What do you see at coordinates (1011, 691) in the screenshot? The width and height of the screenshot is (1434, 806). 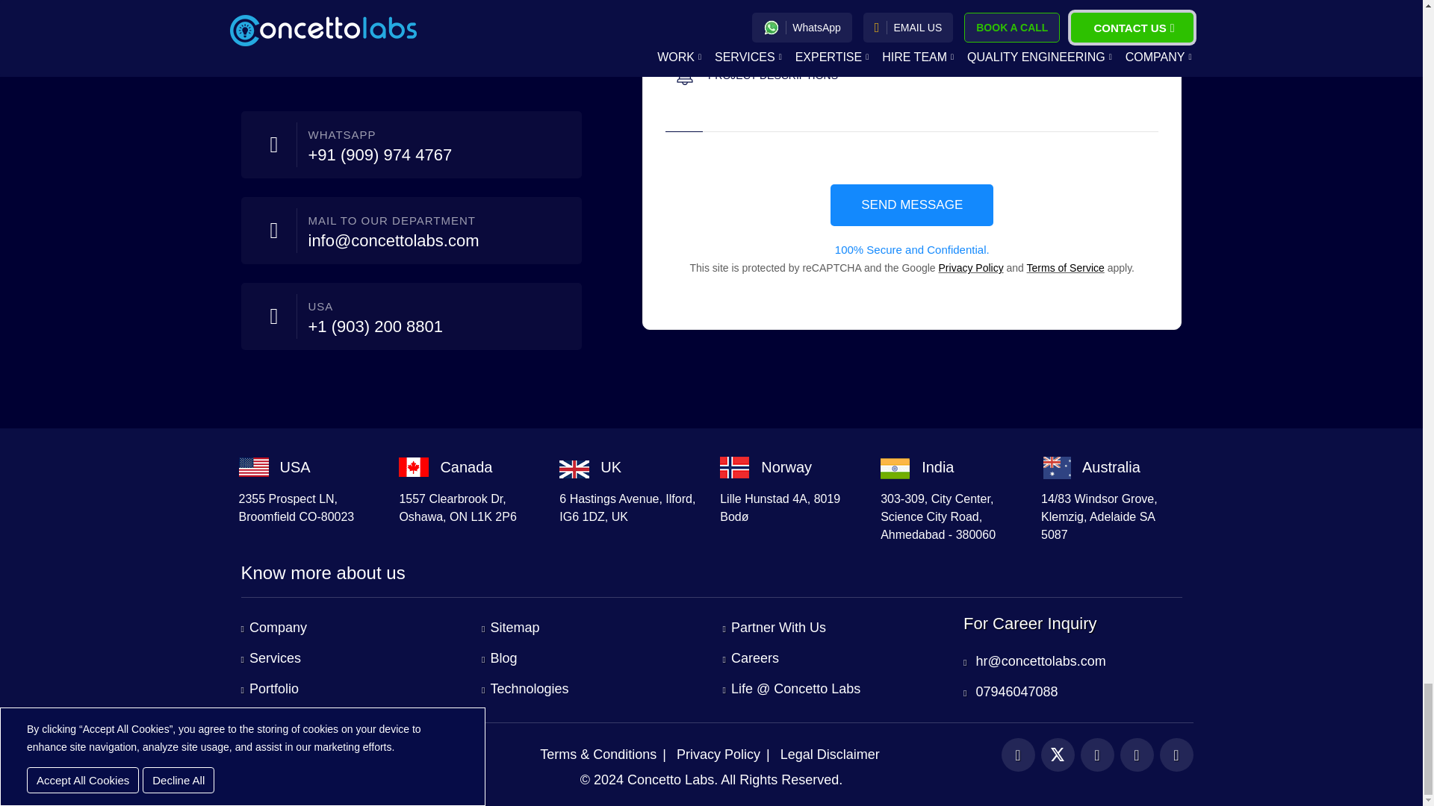 I see `07946047088` at bounding box center [1011, 691].